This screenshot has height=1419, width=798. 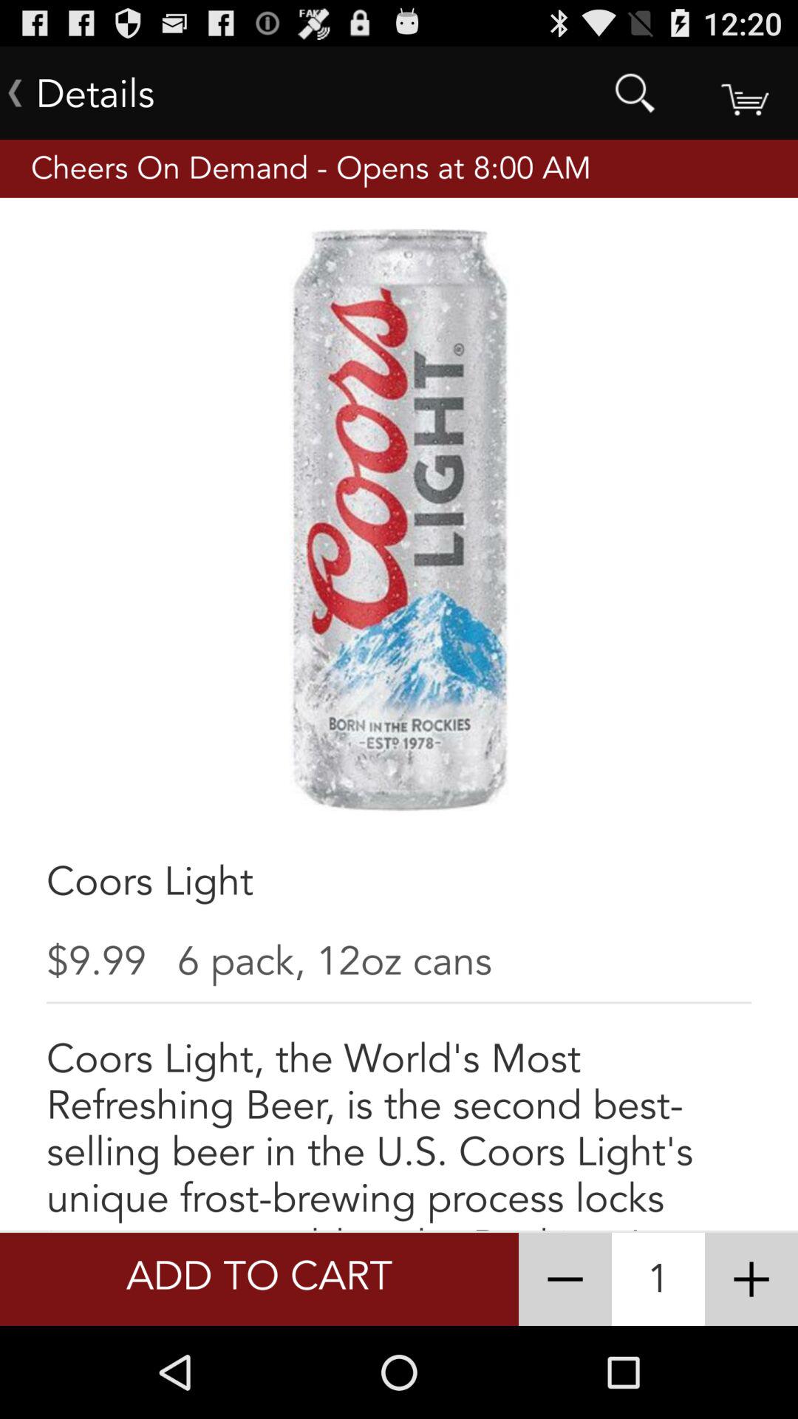 What do you see at coordinates (635, 93) in the screenshot?
I see `choose the item to the right of details app` at bounding box center [635, 93].